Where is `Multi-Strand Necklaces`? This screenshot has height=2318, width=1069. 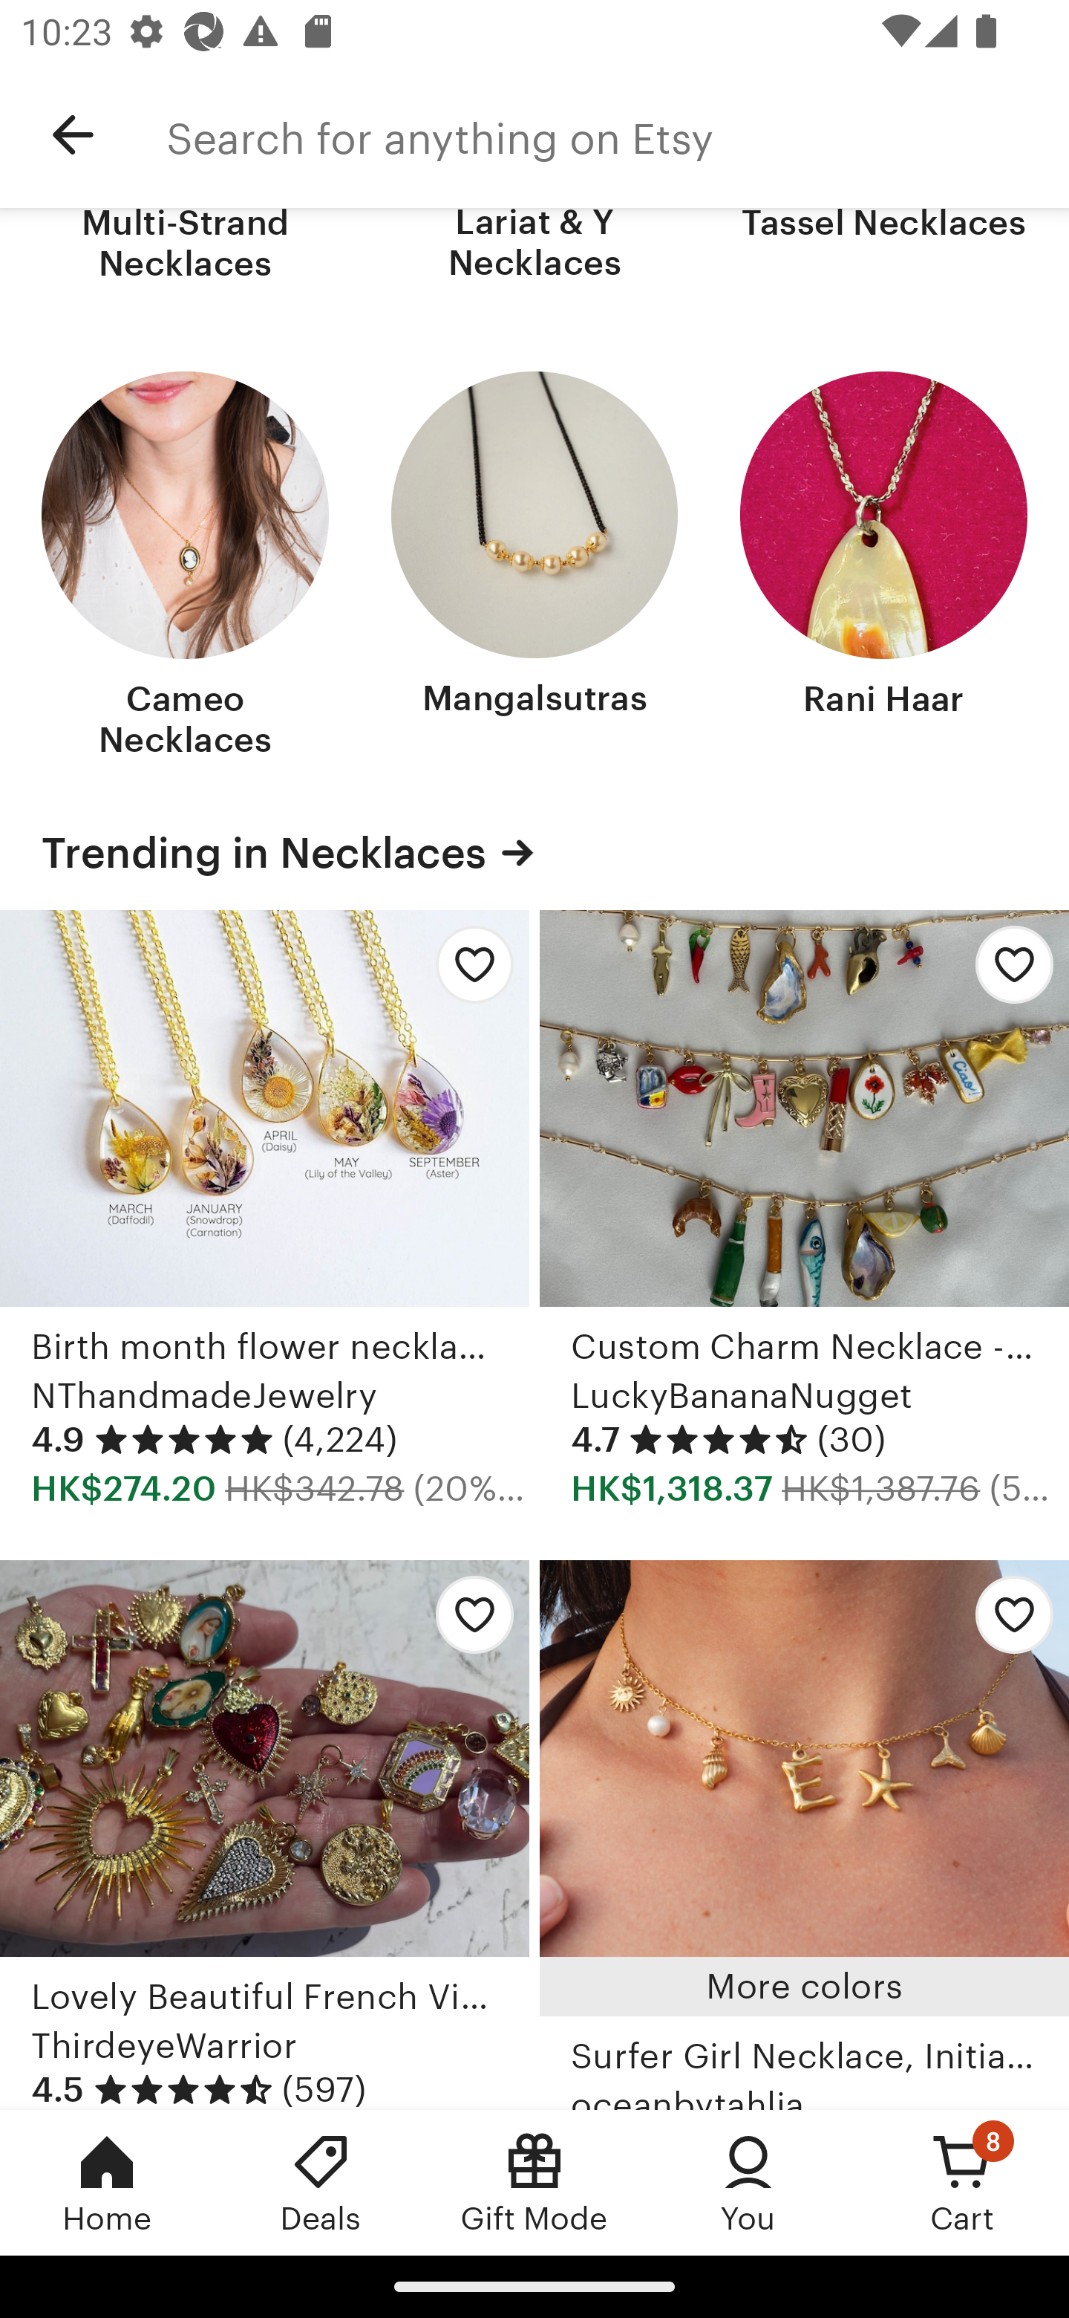
Multi-Strand Necklaces is located at coordinates (186, 247).